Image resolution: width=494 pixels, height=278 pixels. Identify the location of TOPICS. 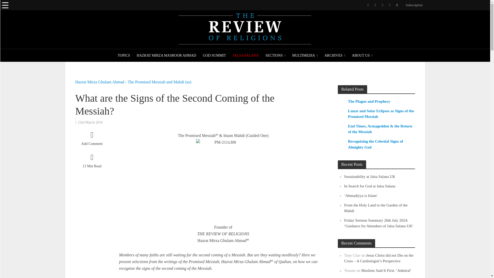
(123, 56).